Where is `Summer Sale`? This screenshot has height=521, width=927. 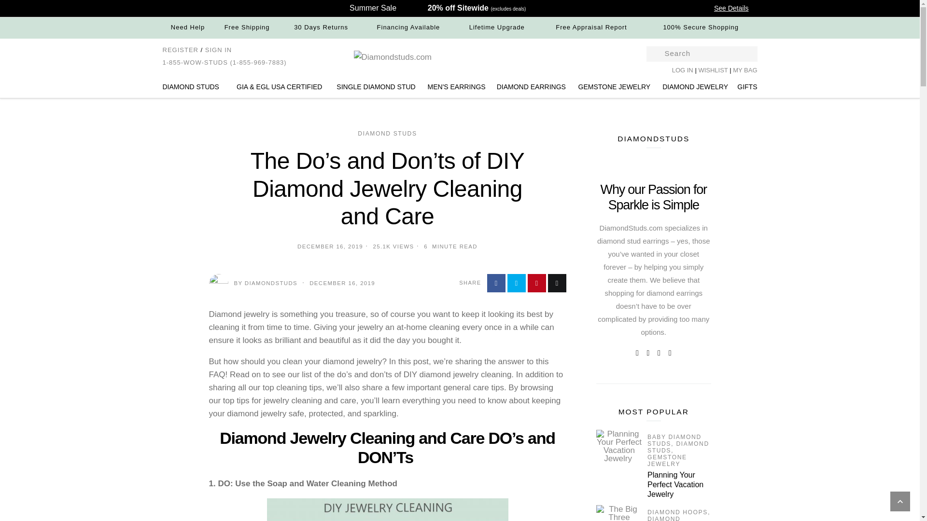 Summer Sale is located at coordinates (373, 8).